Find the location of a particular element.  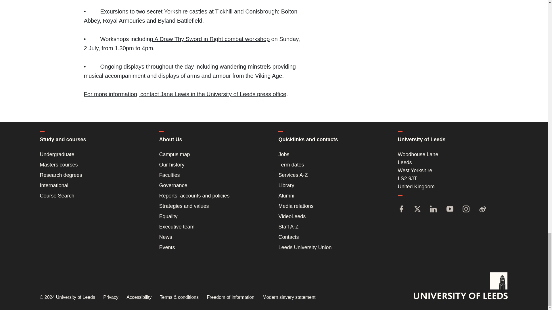

Go to Accessibility page is located at coordinates (139, 297).